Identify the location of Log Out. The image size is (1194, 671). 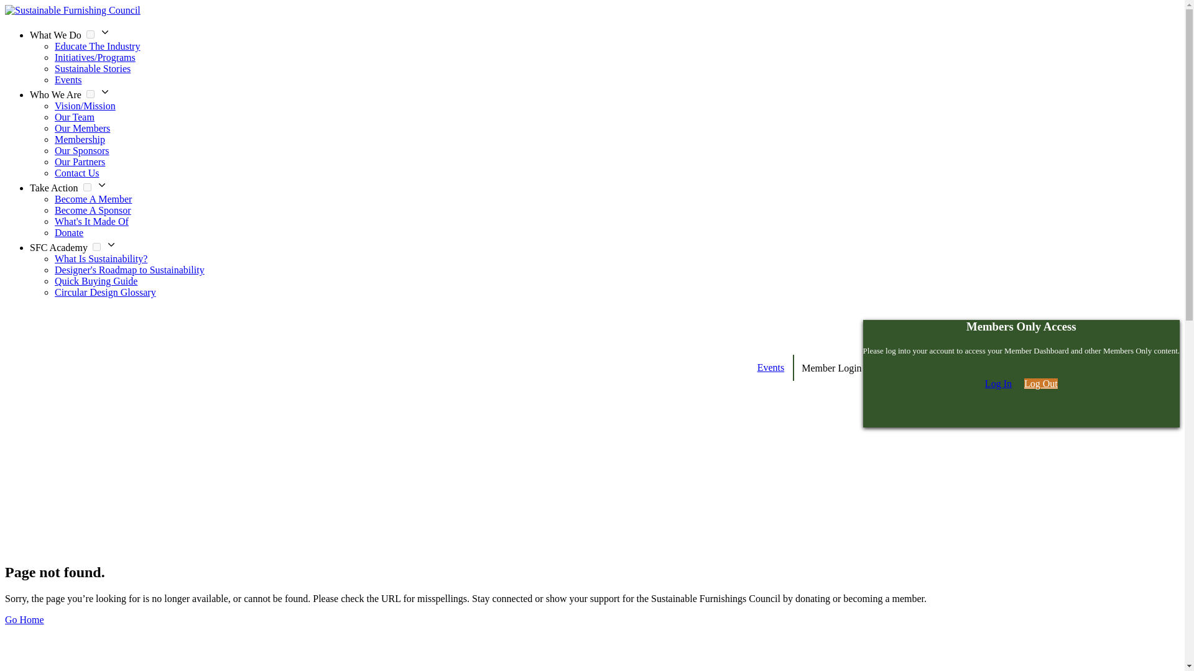
(1041, 384).